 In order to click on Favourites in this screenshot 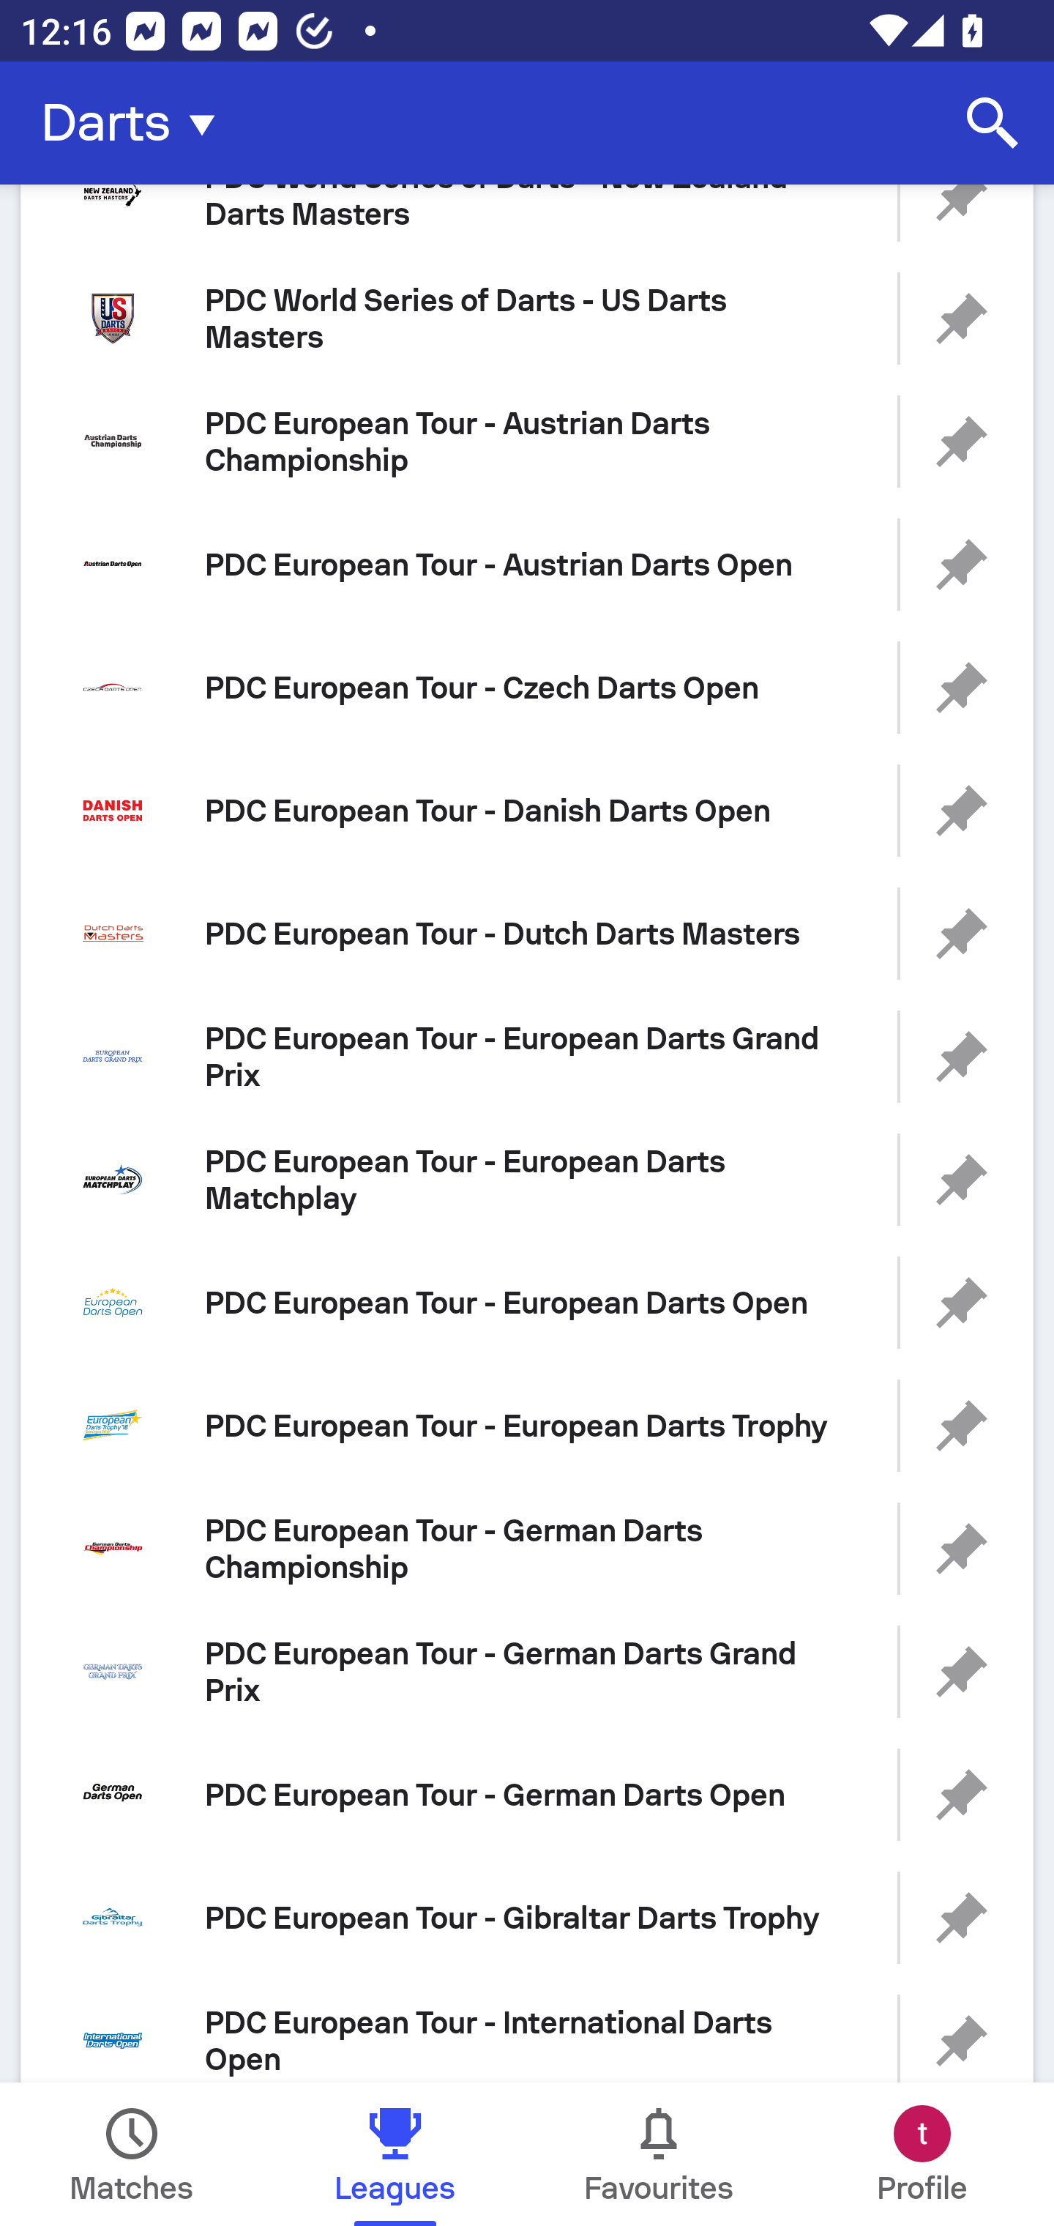, I will do `click(659, 2154)`.